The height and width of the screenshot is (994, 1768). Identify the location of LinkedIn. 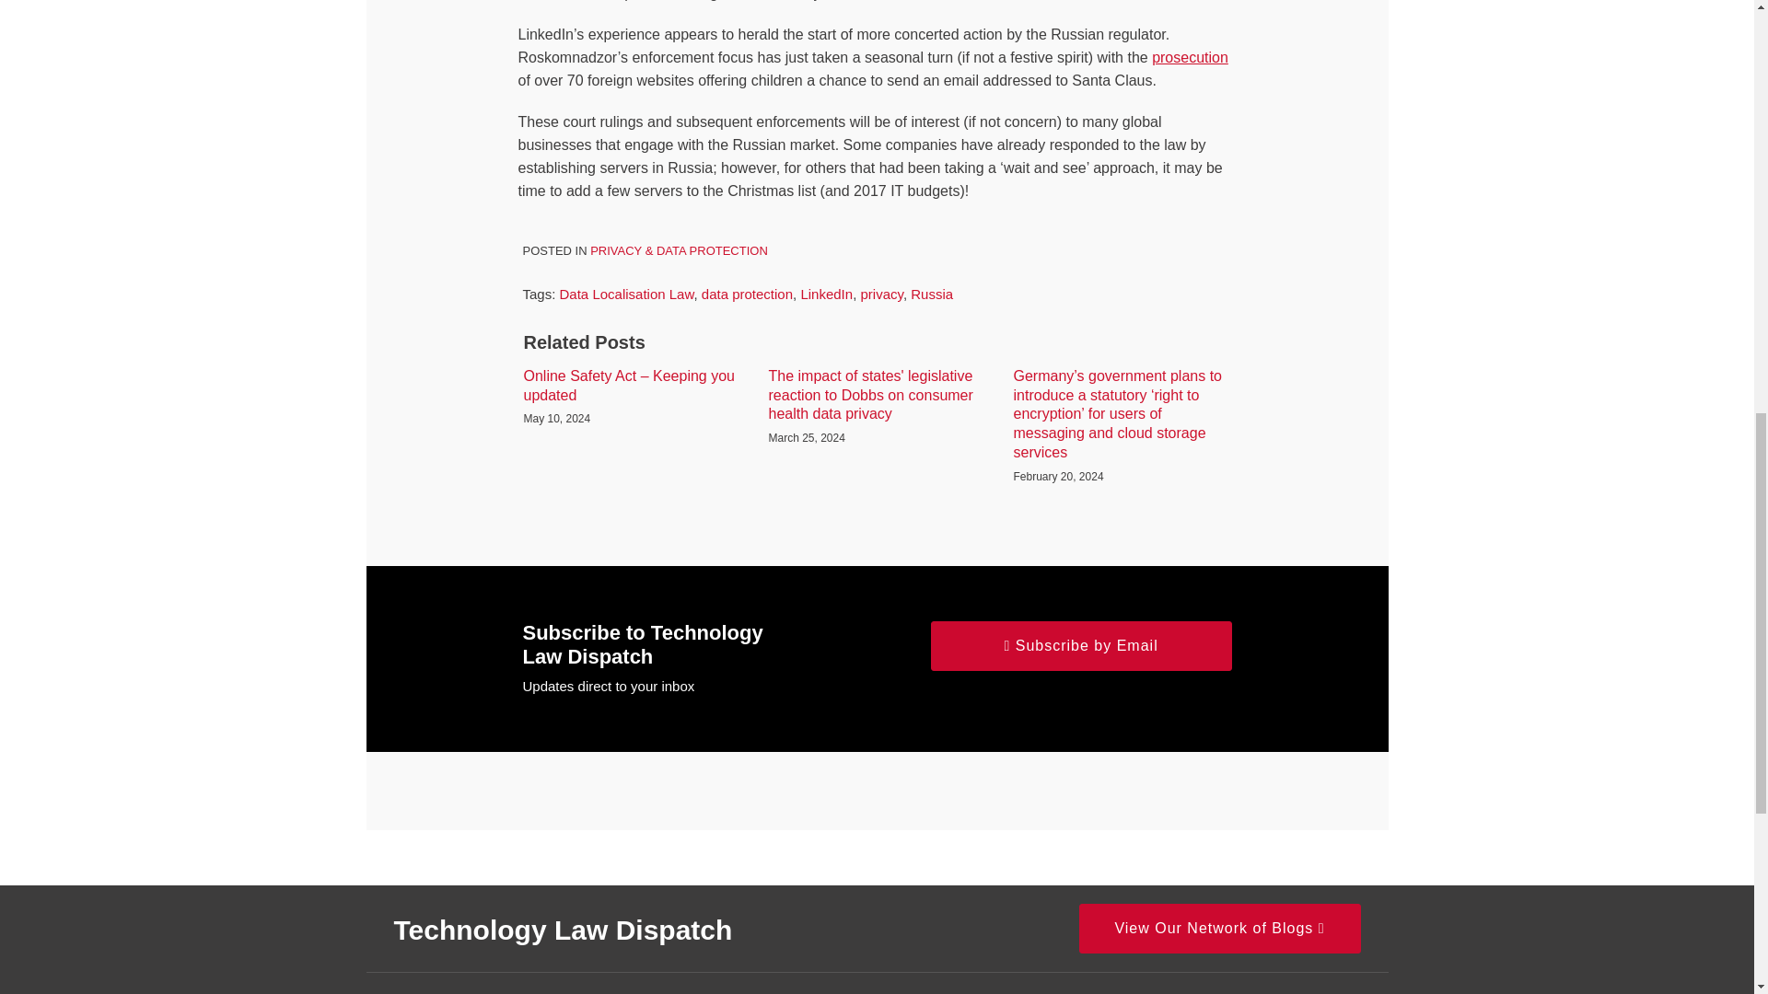
(826, 295).